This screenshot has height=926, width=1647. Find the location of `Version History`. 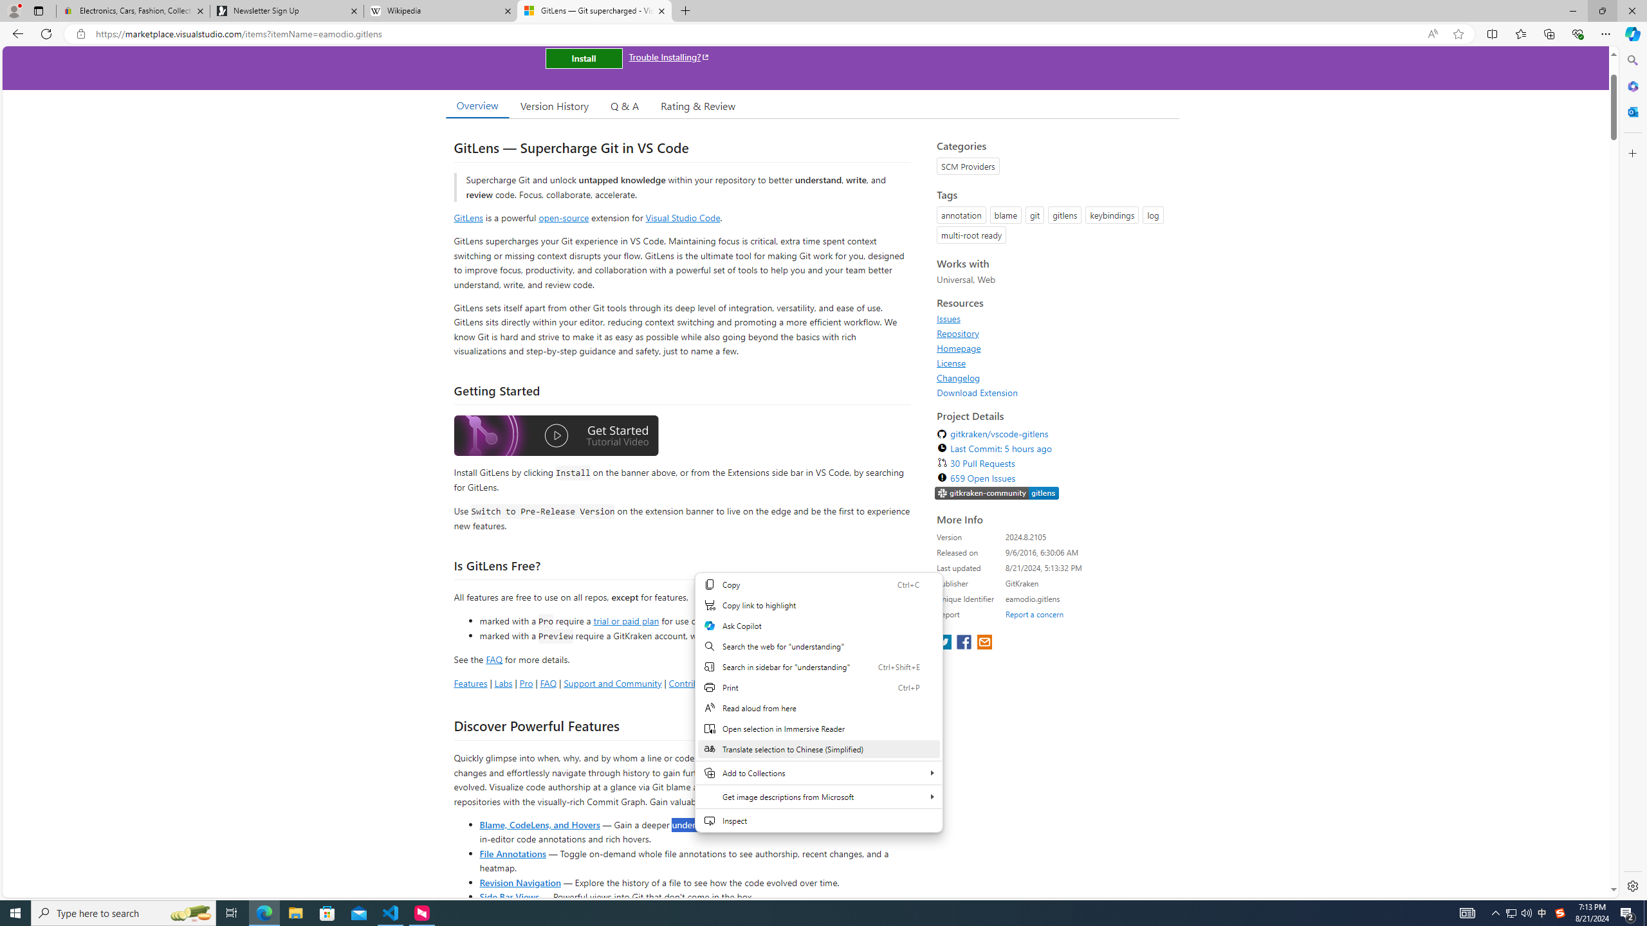

Version History is located at coordinates (554, 105).